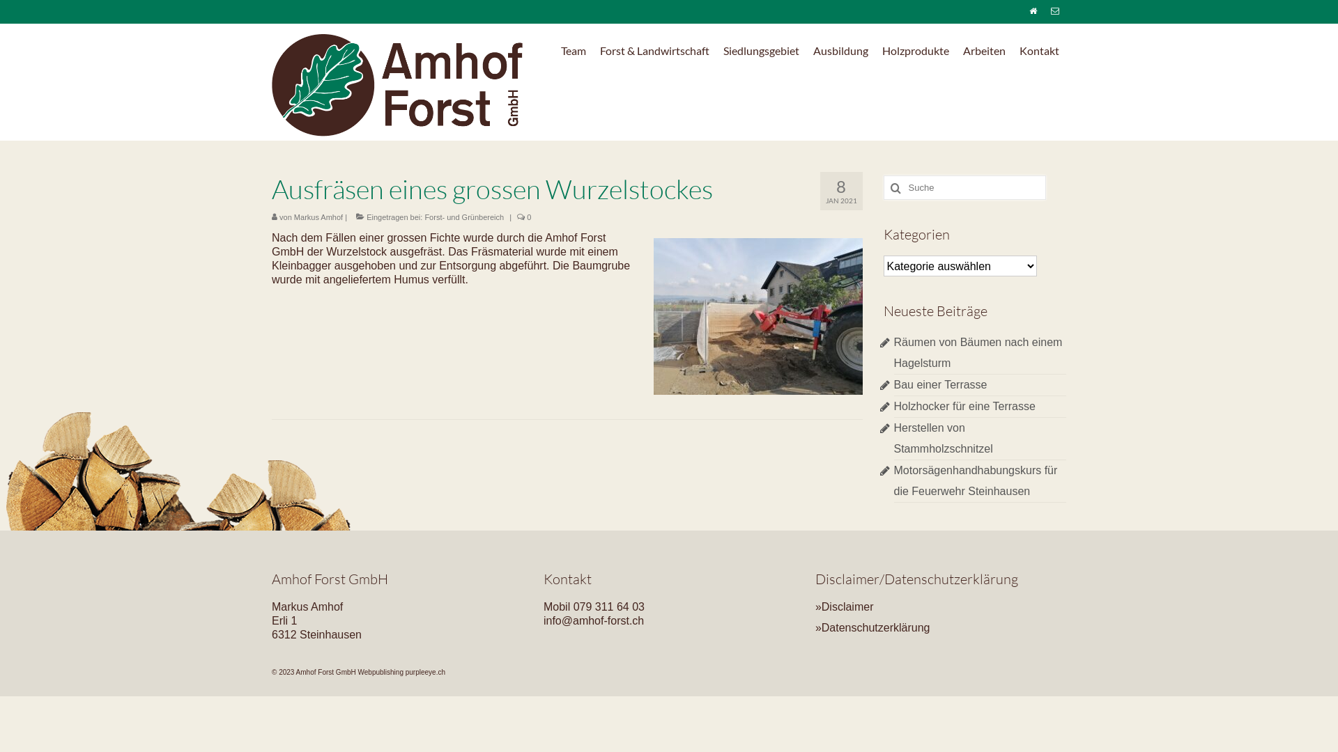 This screenshot has height=752, width=1338. I want to click on Kontakt, so click(1040, 51).